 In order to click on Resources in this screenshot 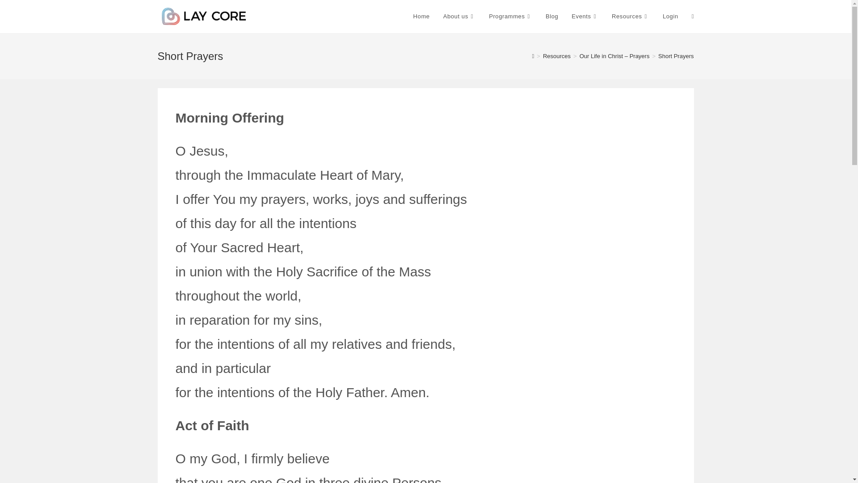, I will do `click(630, 17)`.